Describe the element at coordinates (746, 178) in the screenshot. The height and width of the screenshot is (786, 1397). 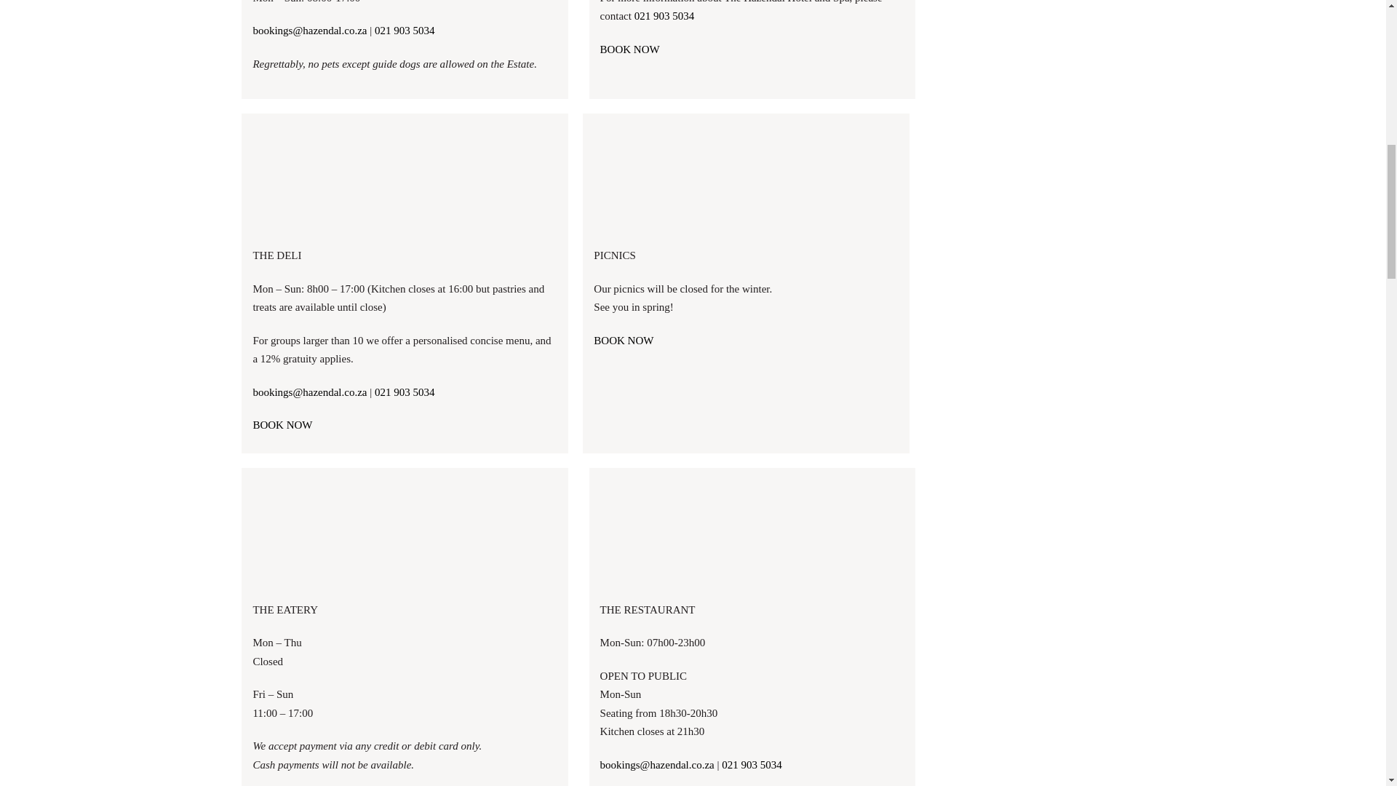
I see `dacha-picnic` at that location.